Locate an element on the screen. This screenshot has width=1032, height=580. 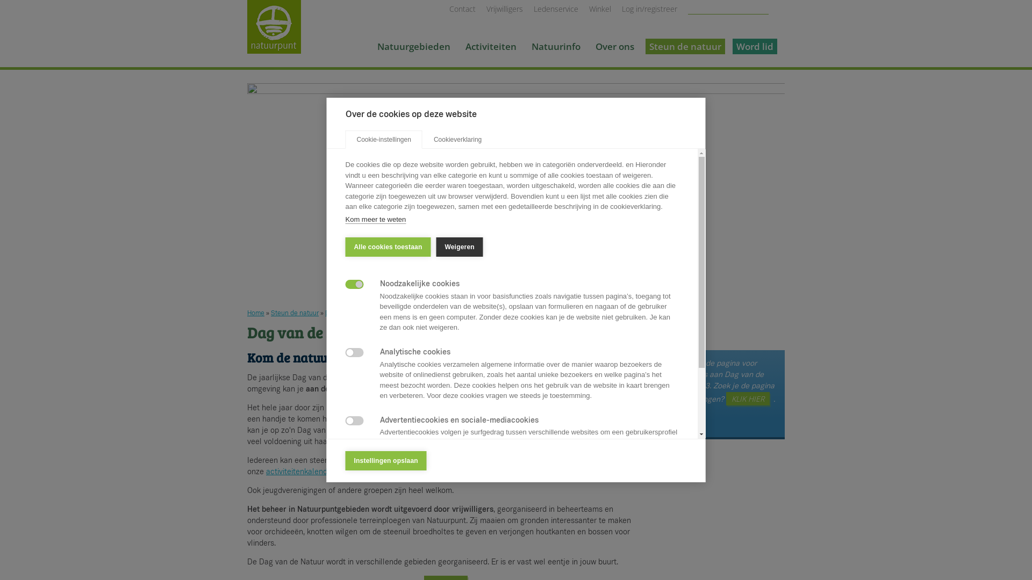
Natuurinfo is located at coordinates (556, 46).